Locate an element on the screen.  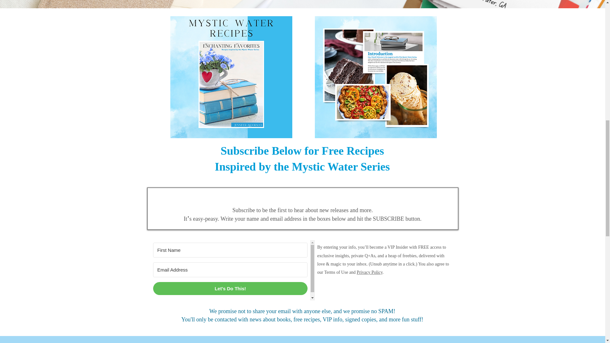
Privacy Policy is located at coordinates (369, 272).